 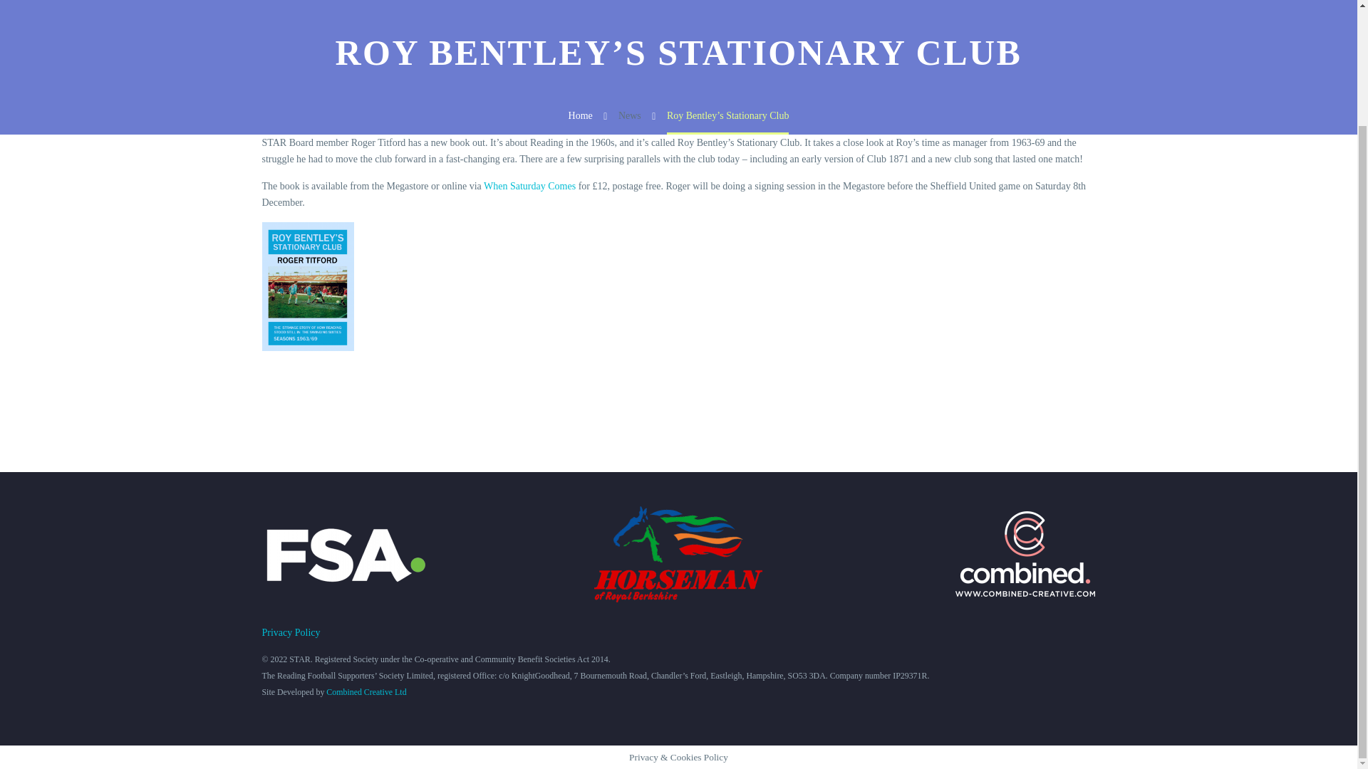 What do you see at coordinates (530, 185) in the screenshot?
I see `When Saturday Comes` at bounding box center [530, 185].